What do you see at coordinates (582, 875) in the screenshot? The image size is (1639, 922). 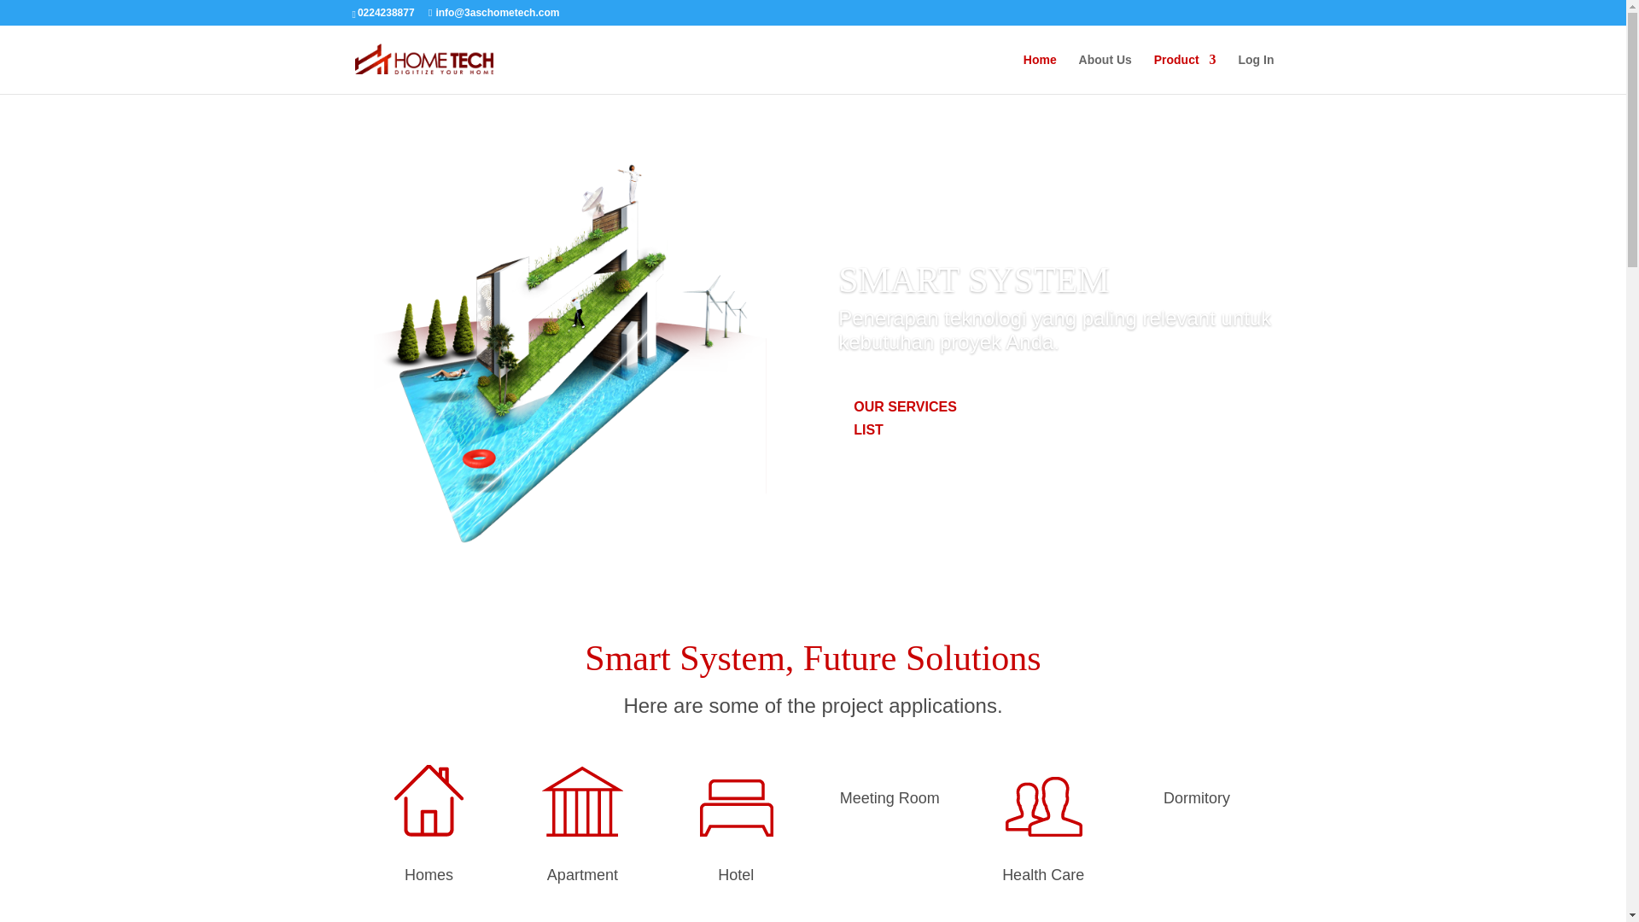 I see `Apartment` at bounding box center [582, 875].